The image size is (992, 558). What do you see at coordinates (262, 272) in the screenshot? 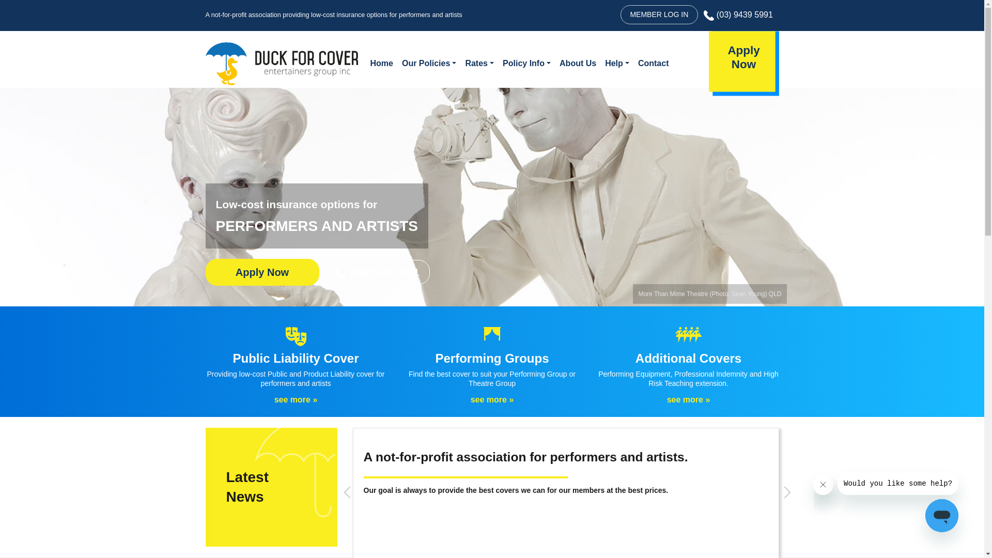
I see `Apply Now` at bounding box center [262, 272].